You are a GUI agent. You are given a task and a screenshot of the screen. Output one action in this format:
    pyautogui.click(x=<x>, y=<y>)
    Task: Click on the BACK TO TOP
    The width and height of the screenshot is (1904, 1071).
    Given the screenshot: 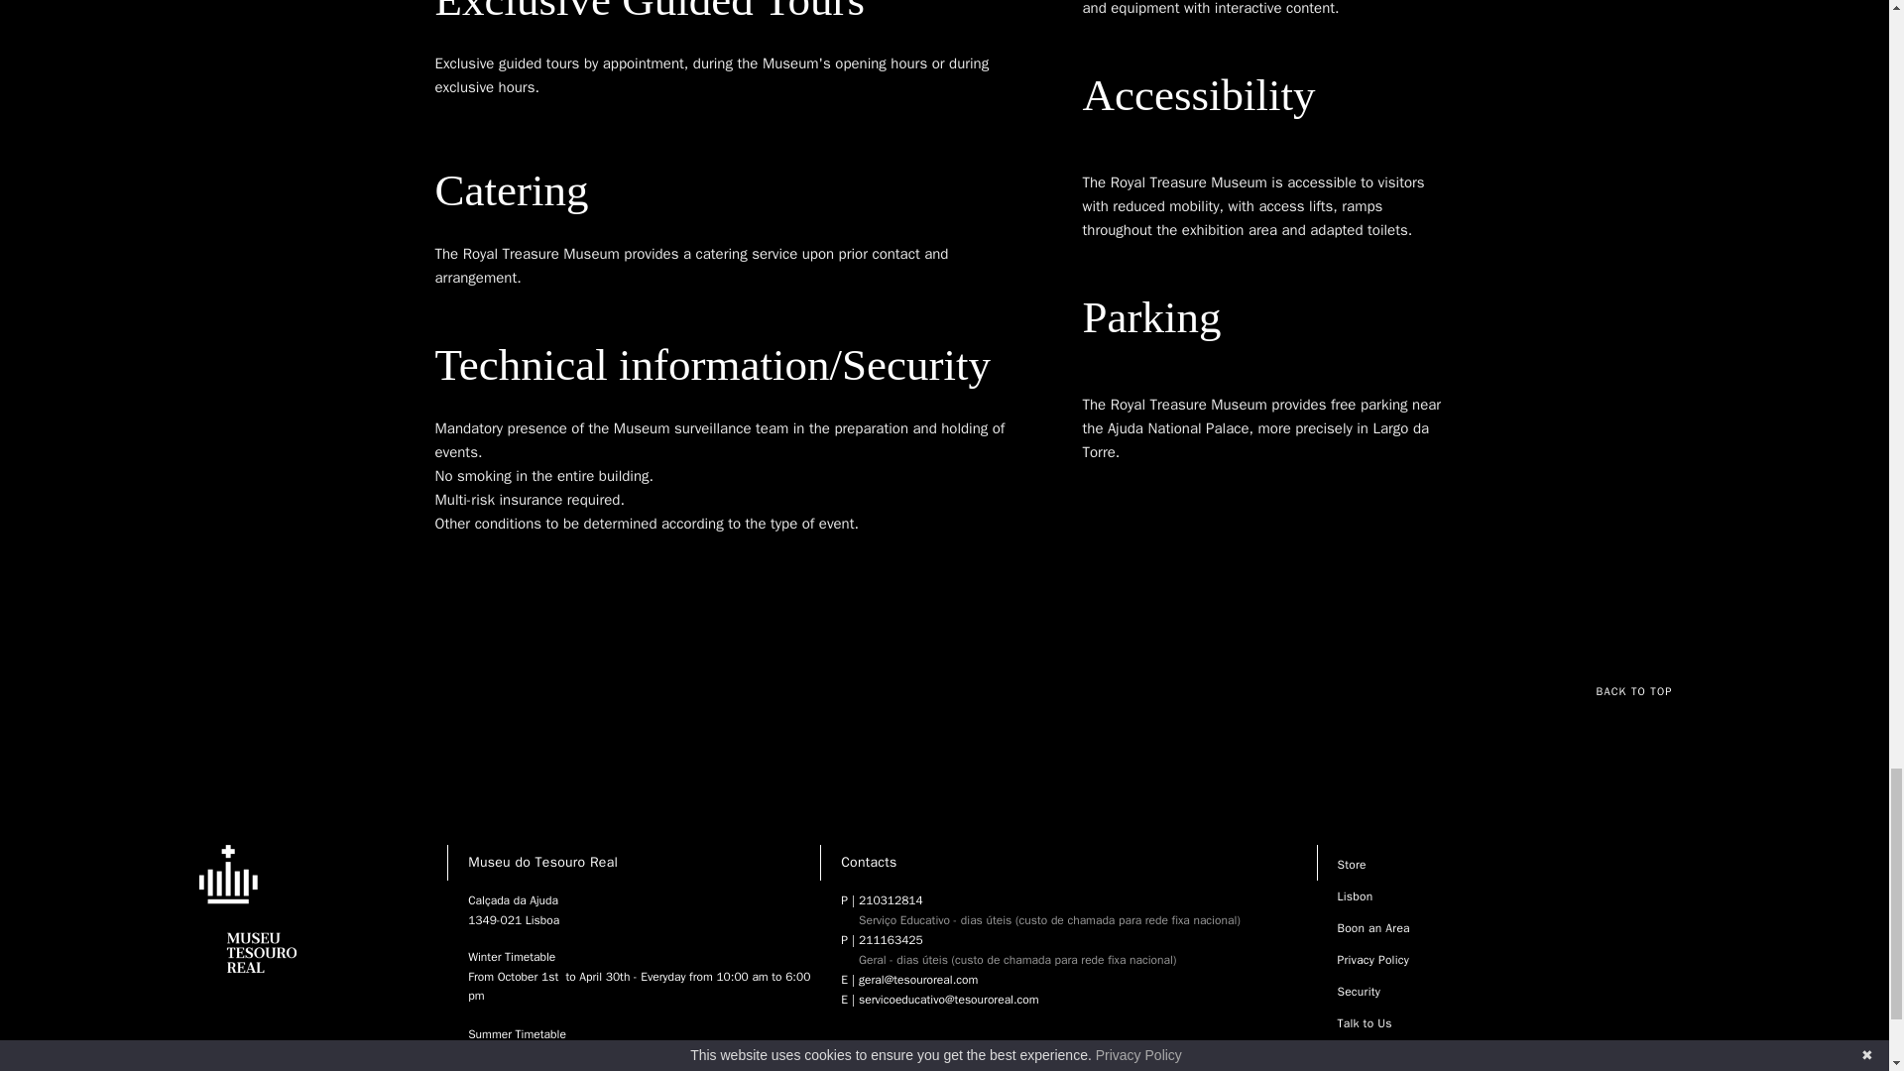 What is the action you would take?
    pyautogui.click(x=1643, y=691)
    